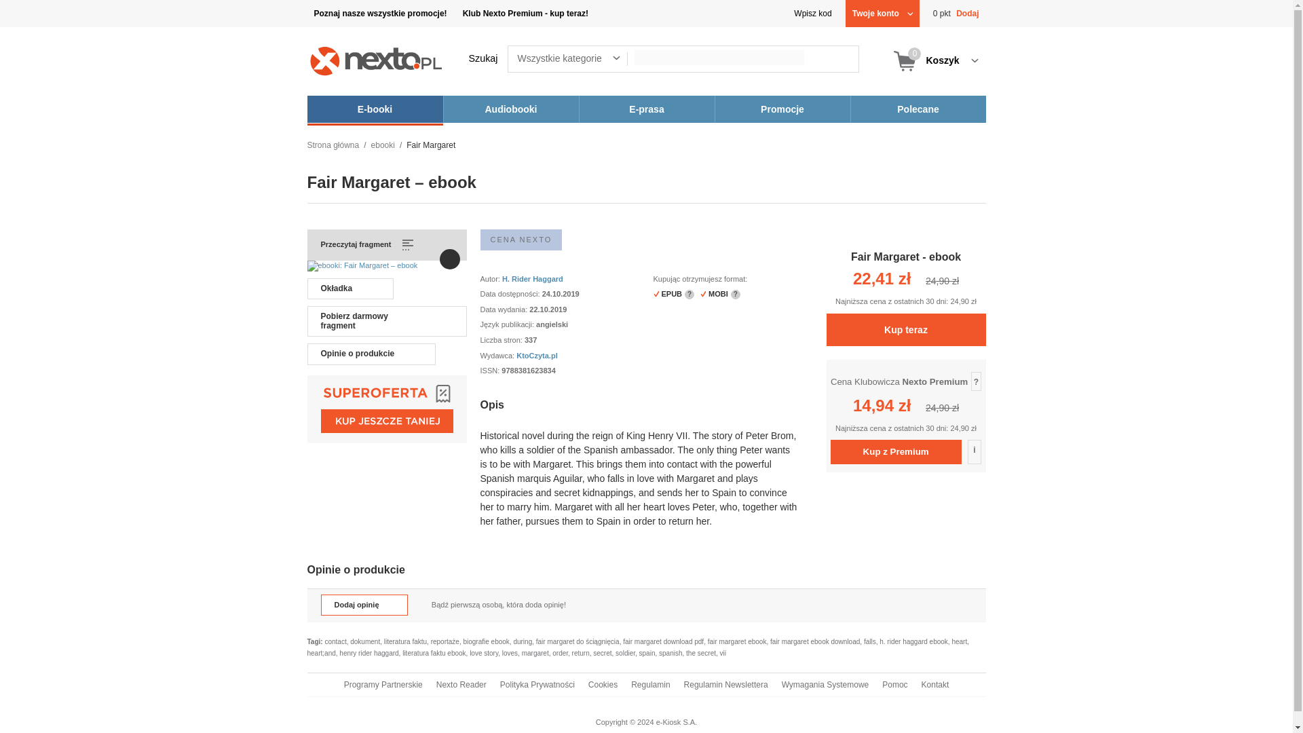 The image size is (1303, 733). I want to click on KtoCzyta.pl, so click(882, 14).